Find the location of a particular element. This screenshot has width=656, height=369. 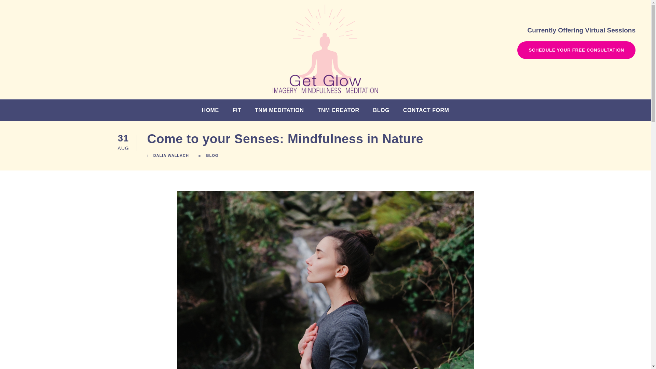

BLOG is located at coordinates (381, 113).